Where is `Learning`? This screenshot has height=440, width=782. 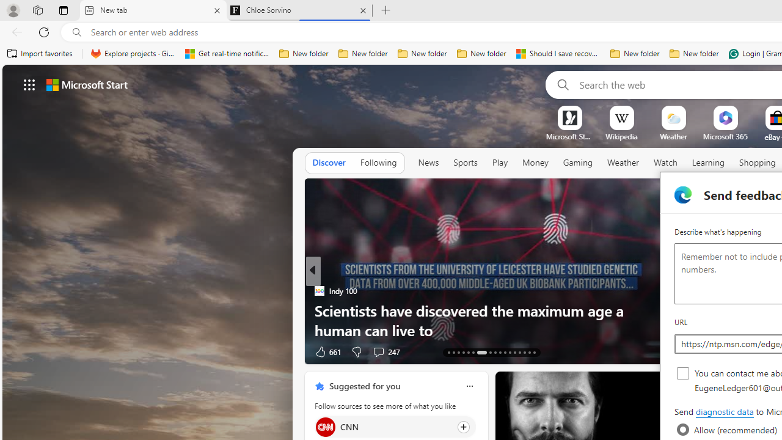 Learning is located at coordinates (709, 163).